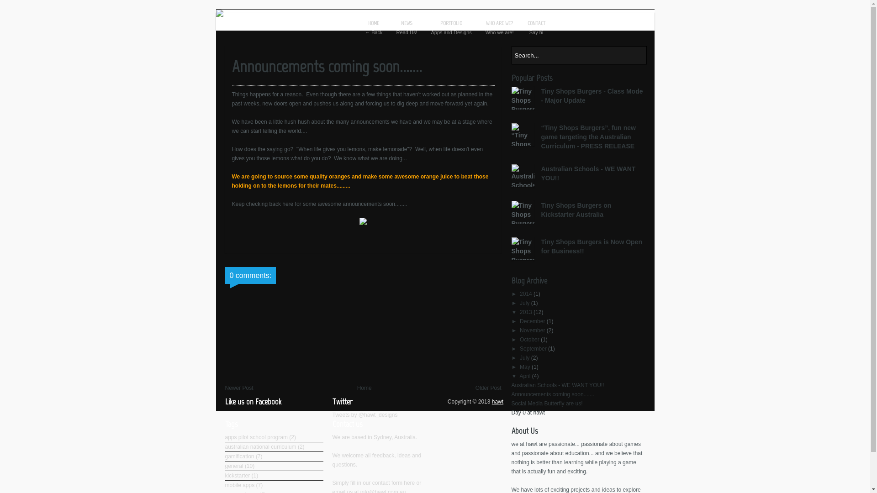 This screenshot has height=493, width=877. I want to click on contact form here, so click(394, 483).